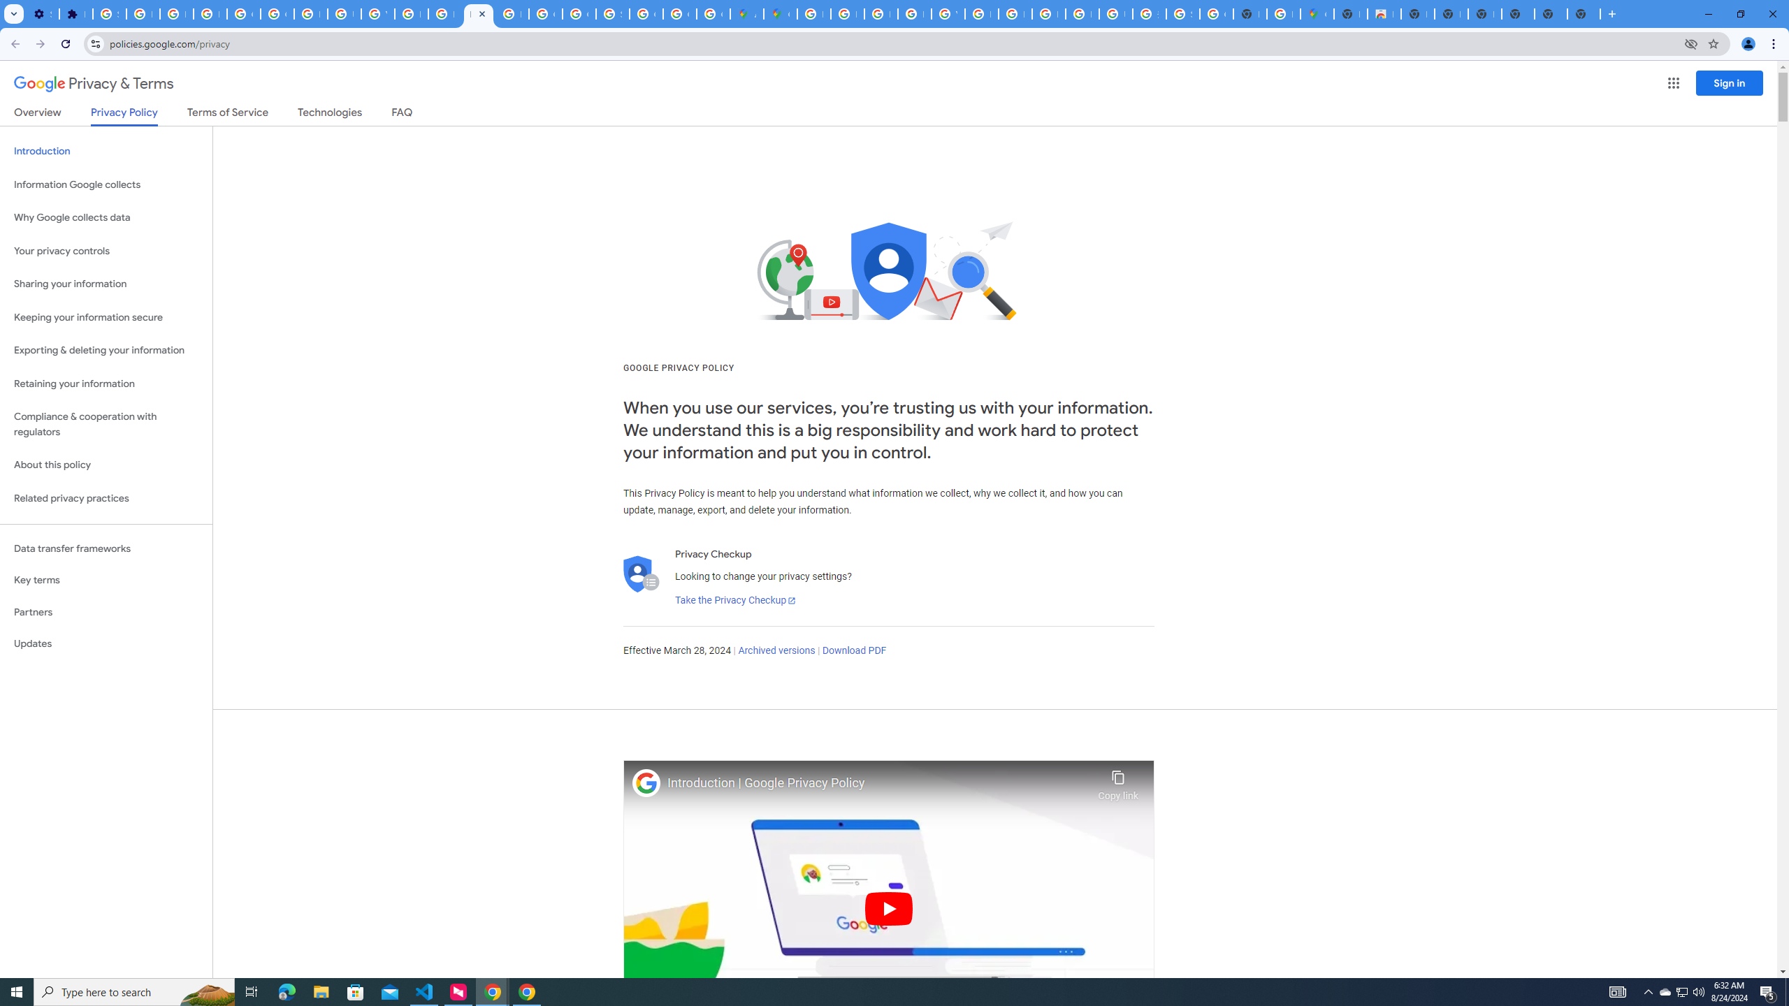  Describe the element at coordinates (1584, 14) in the screenshot. I see `New Tab` at that location.